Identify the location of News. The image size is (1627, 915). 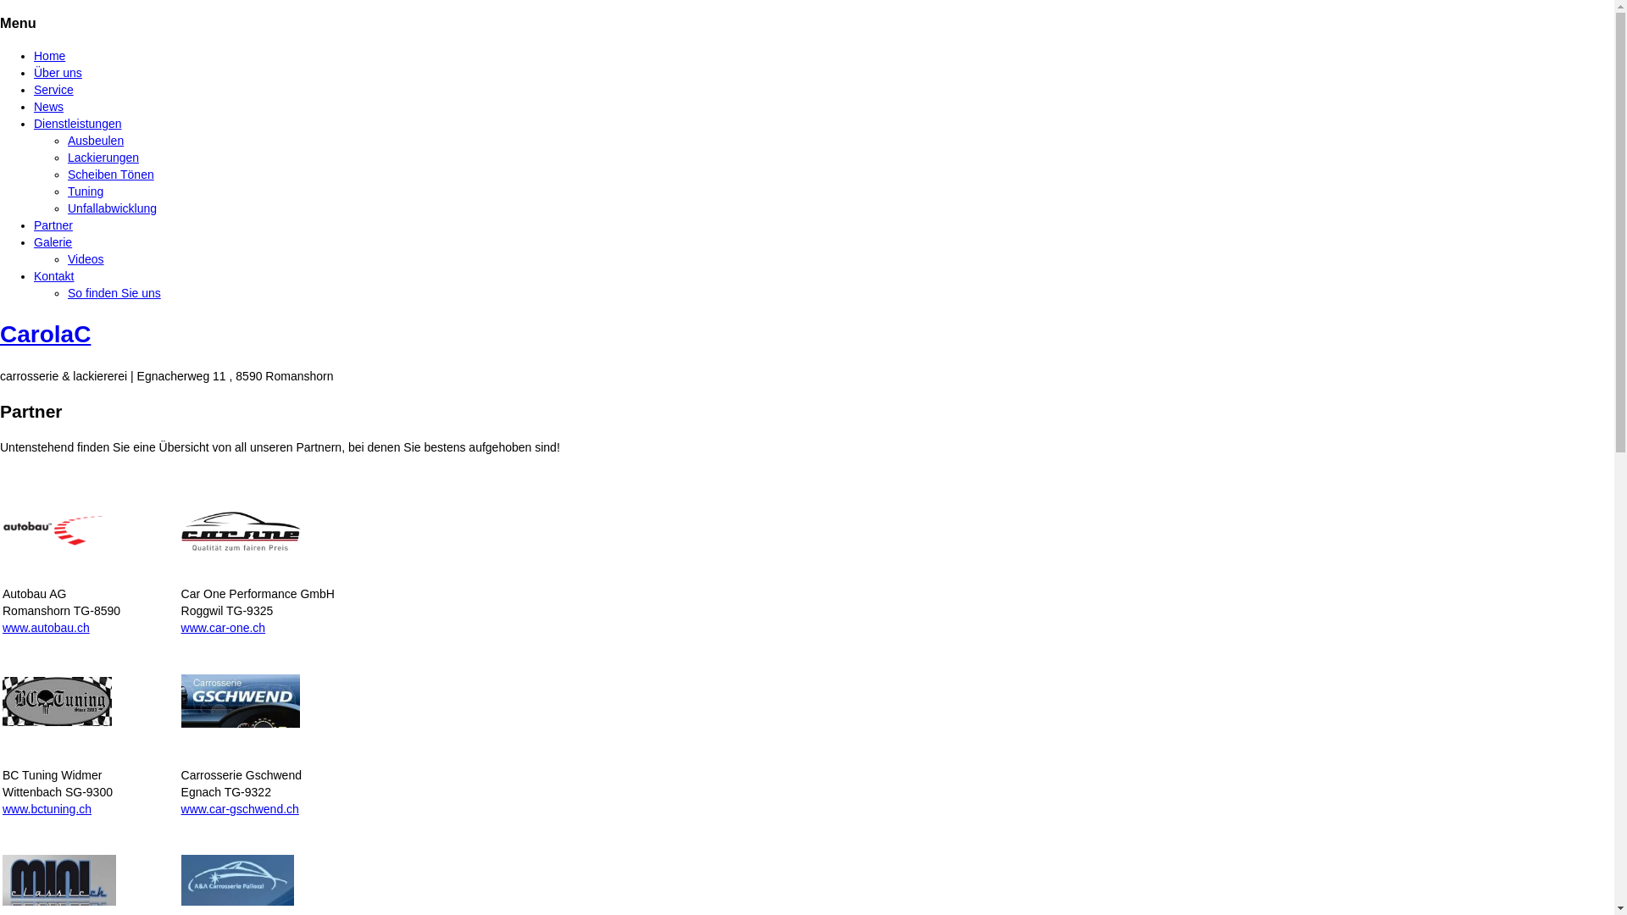
(49, 107).